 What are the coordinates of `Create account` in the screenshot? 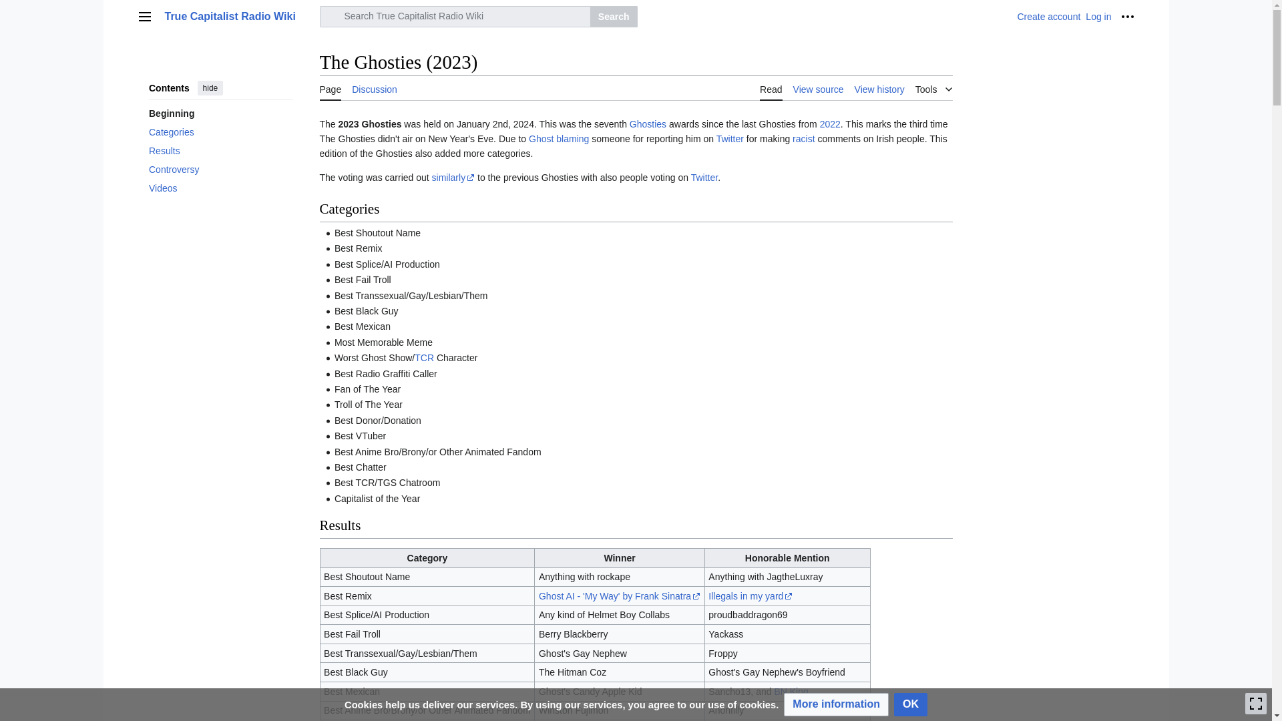 It's located at (1048, 17).